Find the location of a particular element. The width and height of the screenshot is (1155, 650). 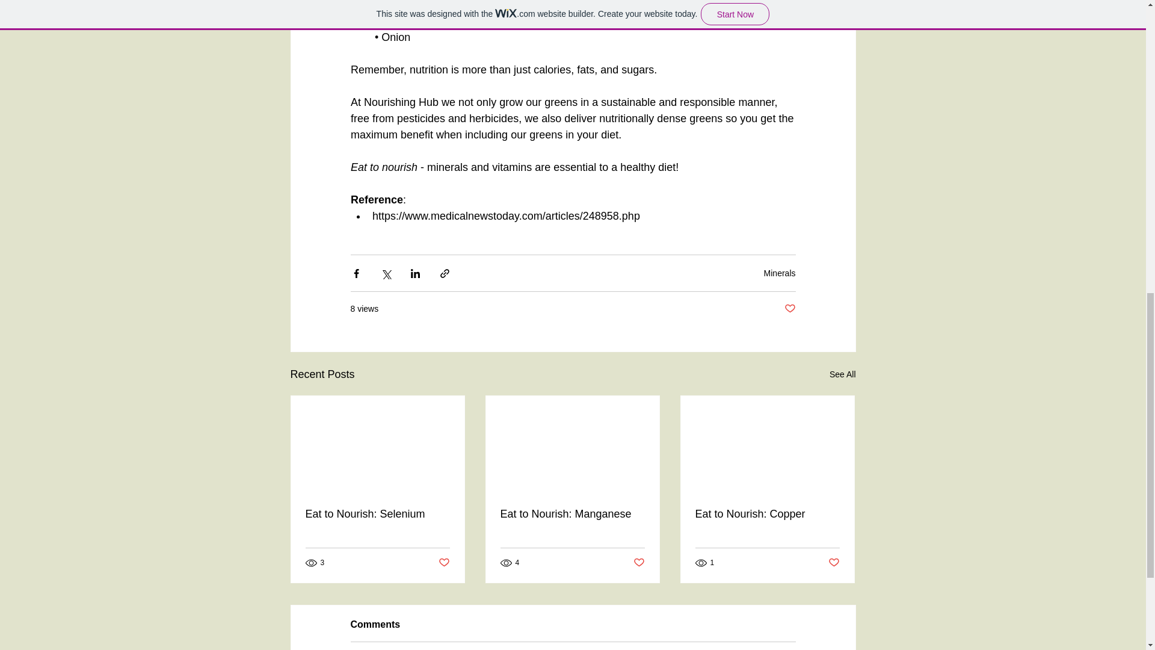

See All is located at coordinates (842, 374).